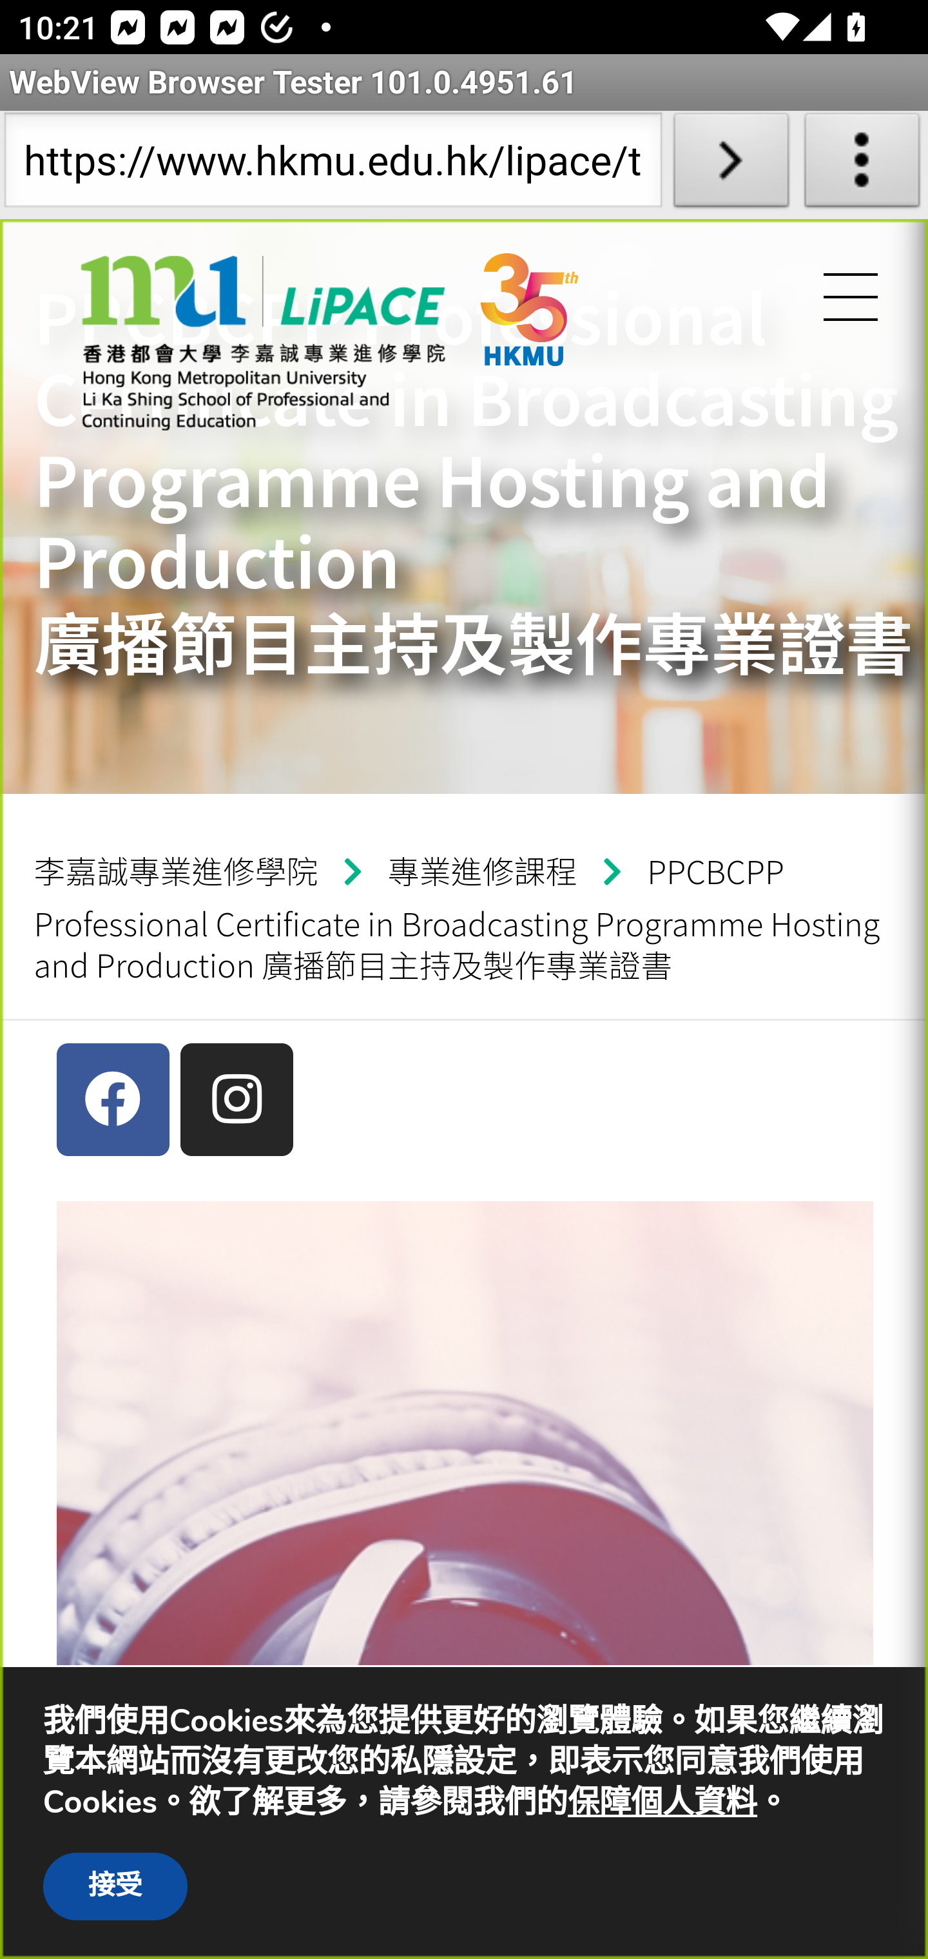  I want to click on tc, so click(262, 343).